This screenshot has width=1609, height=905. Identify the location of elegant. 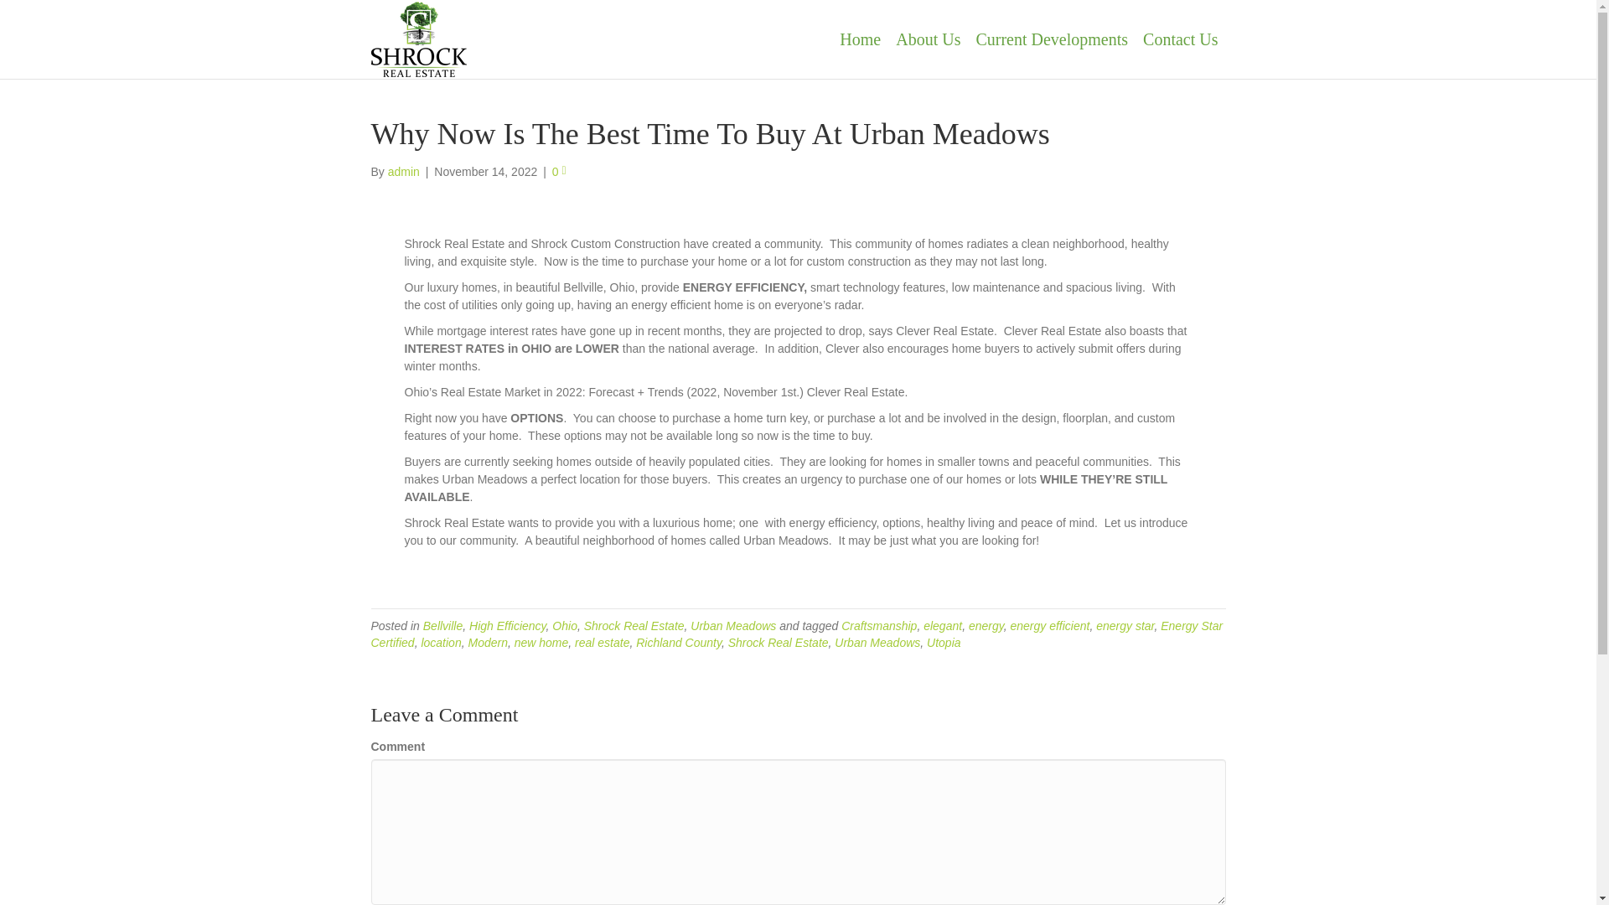
(943, 625).